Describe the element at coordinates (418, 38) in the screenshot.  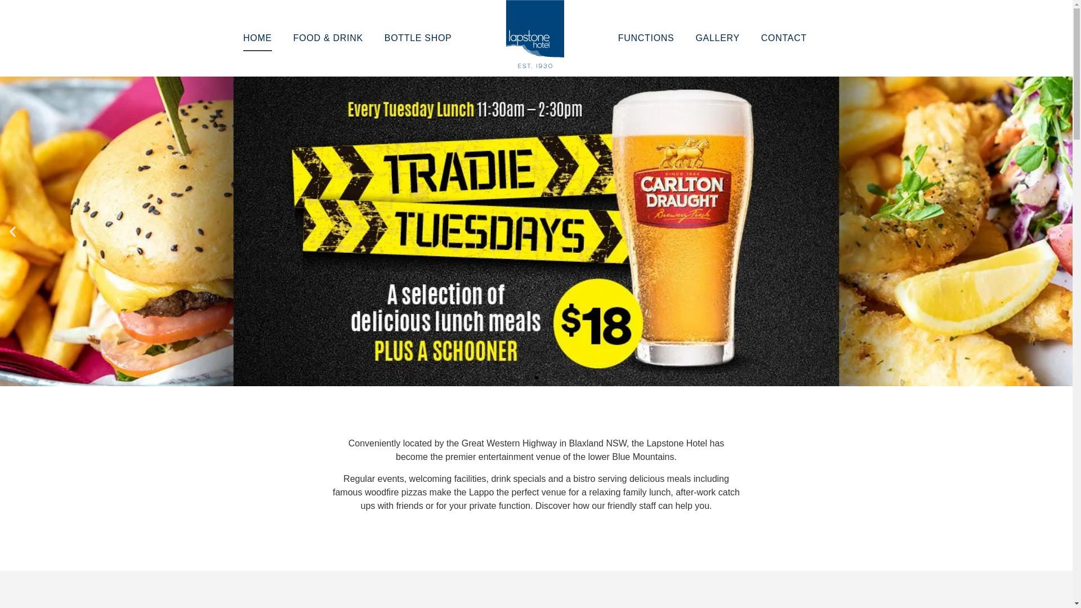
I see `BOTTLE SHOP` at that location.